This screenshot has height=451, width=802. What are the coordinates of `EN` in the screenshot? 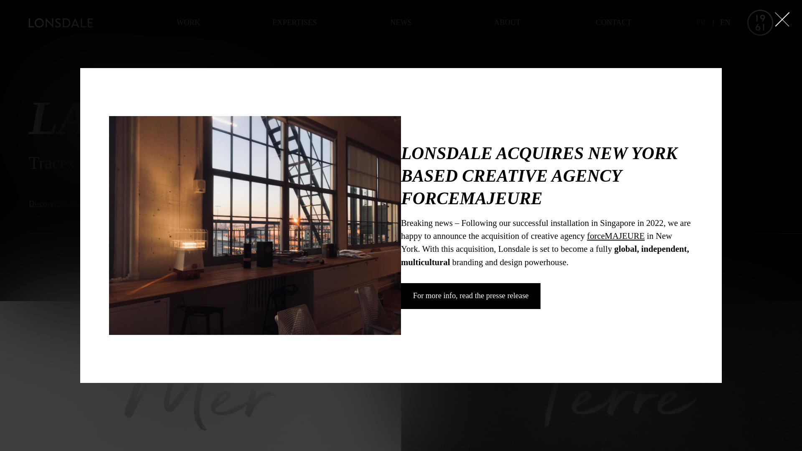 It's located at (725, 23).